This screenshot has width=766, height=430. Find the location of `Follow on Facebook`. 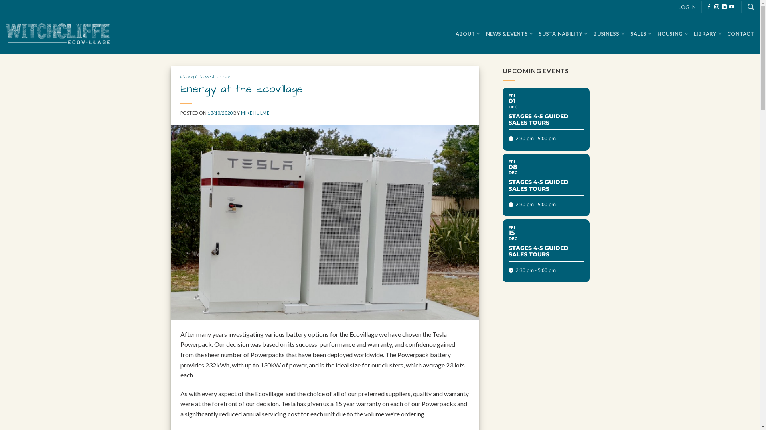

Follow on Facebook is located at coordinates (709, 7).